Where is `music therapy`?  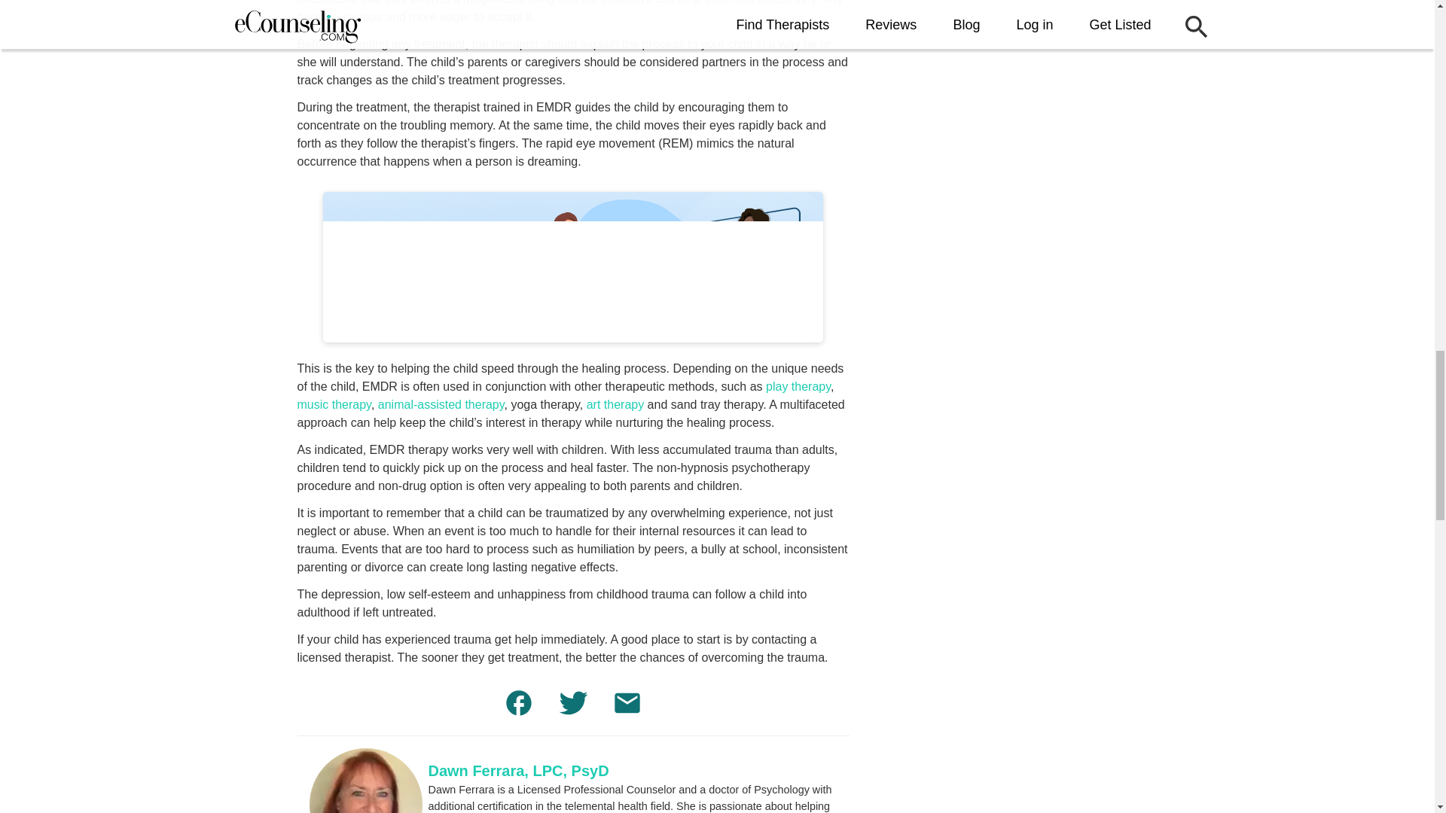 music therapy is located at coordinates (333, 405).